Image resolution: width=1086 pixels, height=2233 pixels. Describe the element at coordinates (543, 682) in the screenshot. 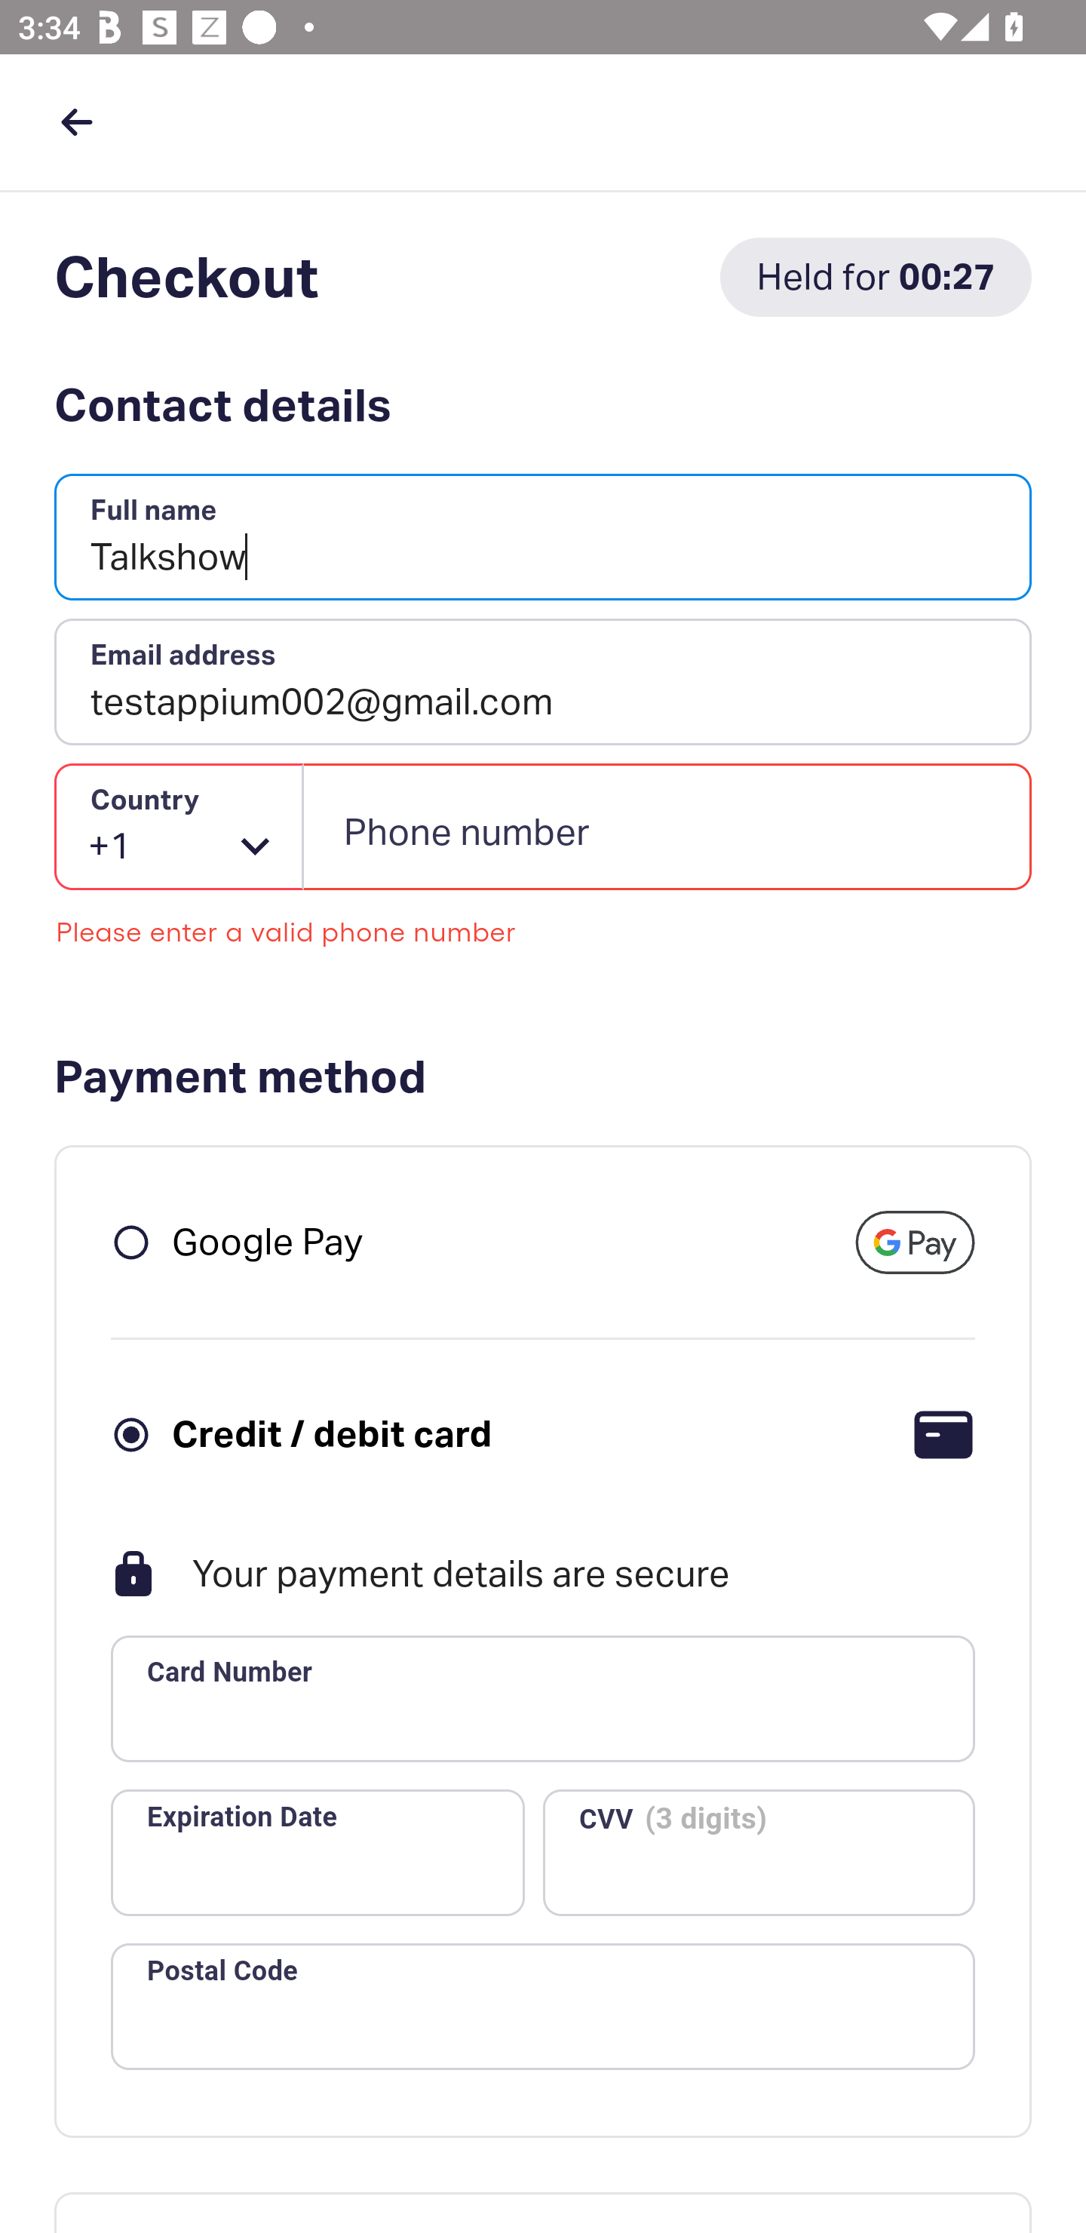

I see `testappium002@gmail.com` at that location.